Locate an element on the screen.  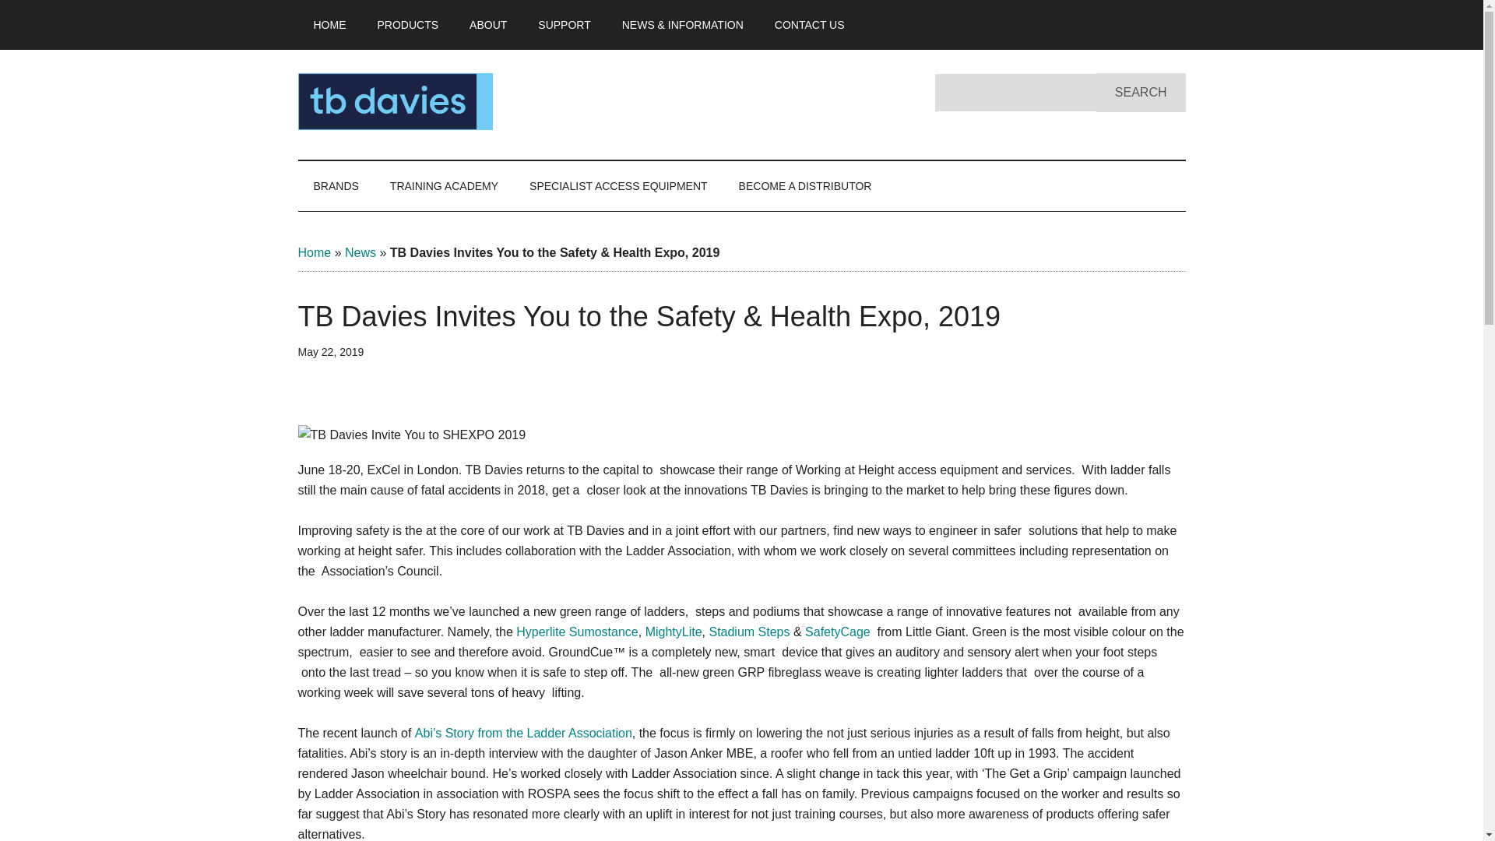
HOME is located at coordinates (329, 25).